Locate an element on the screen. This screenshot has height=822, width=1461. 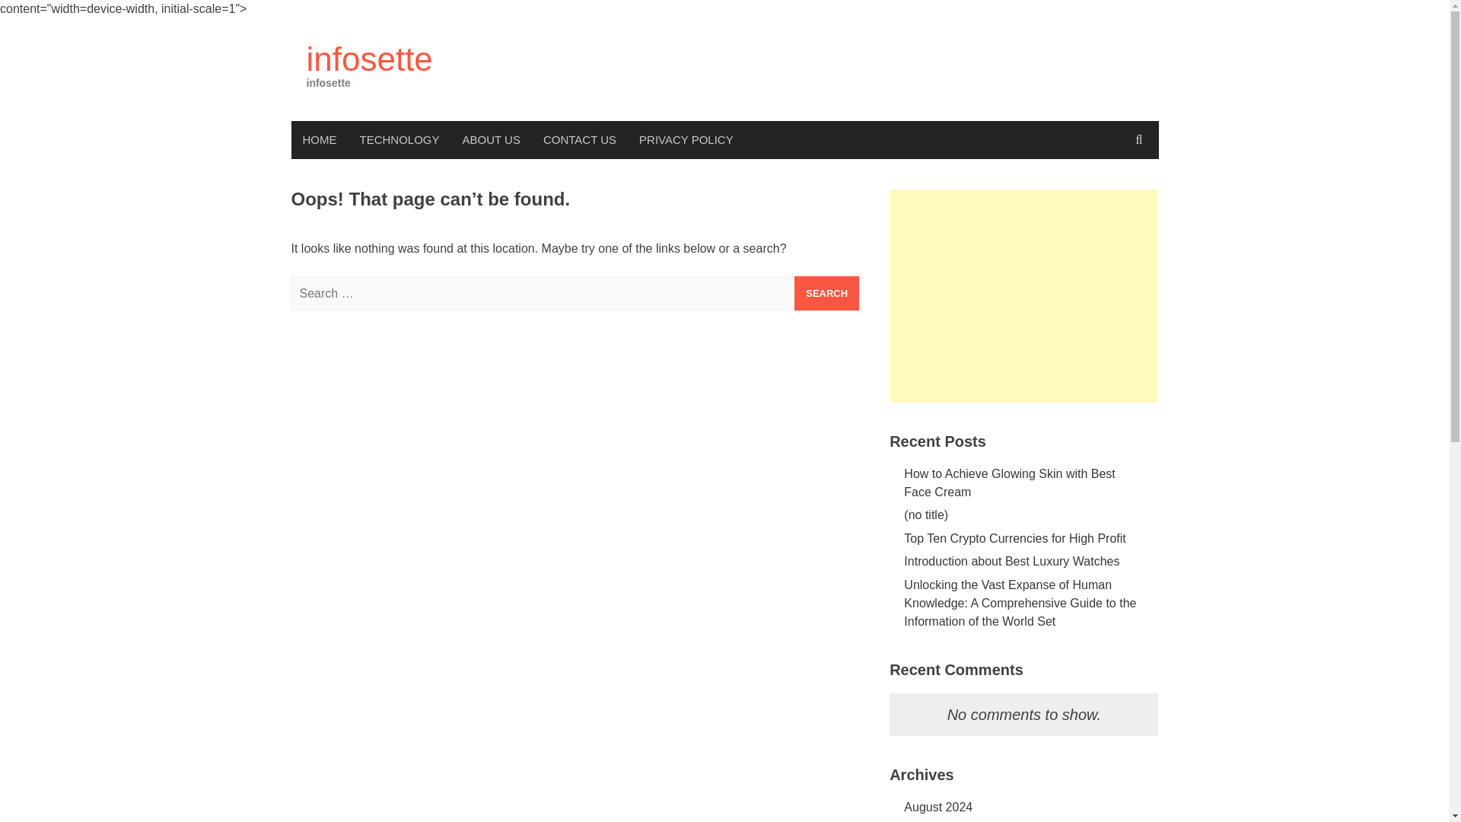
Top Ten Crypto Currencies for High Profit is located at coordinates (1014, 538).